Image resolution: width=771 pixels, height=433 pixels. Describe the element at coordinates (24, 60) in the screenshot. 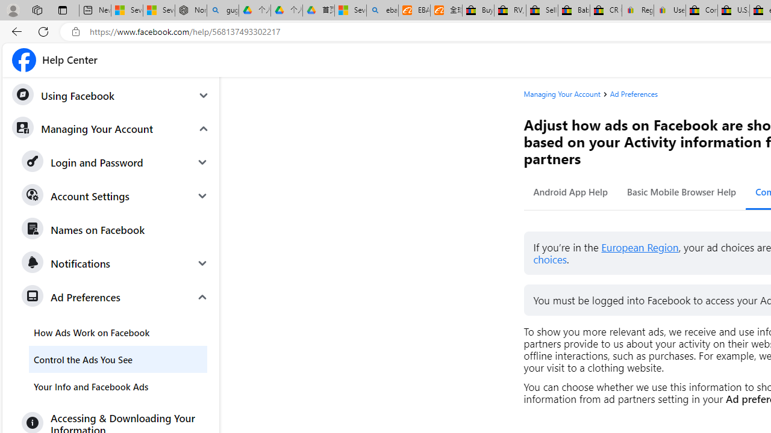

I see `Class: x1lliihq x1tzjh5l x1k90msu x2h7rmj x1qfuztq x19dipnz` at that location.